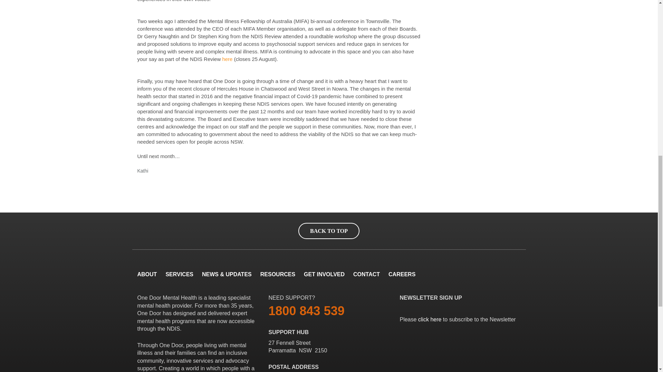 This screenshot has width=663, height=372. What do you see at coordinates (179, 274) in the screenshot?
I see `SERVICES` at bounding box center [179, 274].